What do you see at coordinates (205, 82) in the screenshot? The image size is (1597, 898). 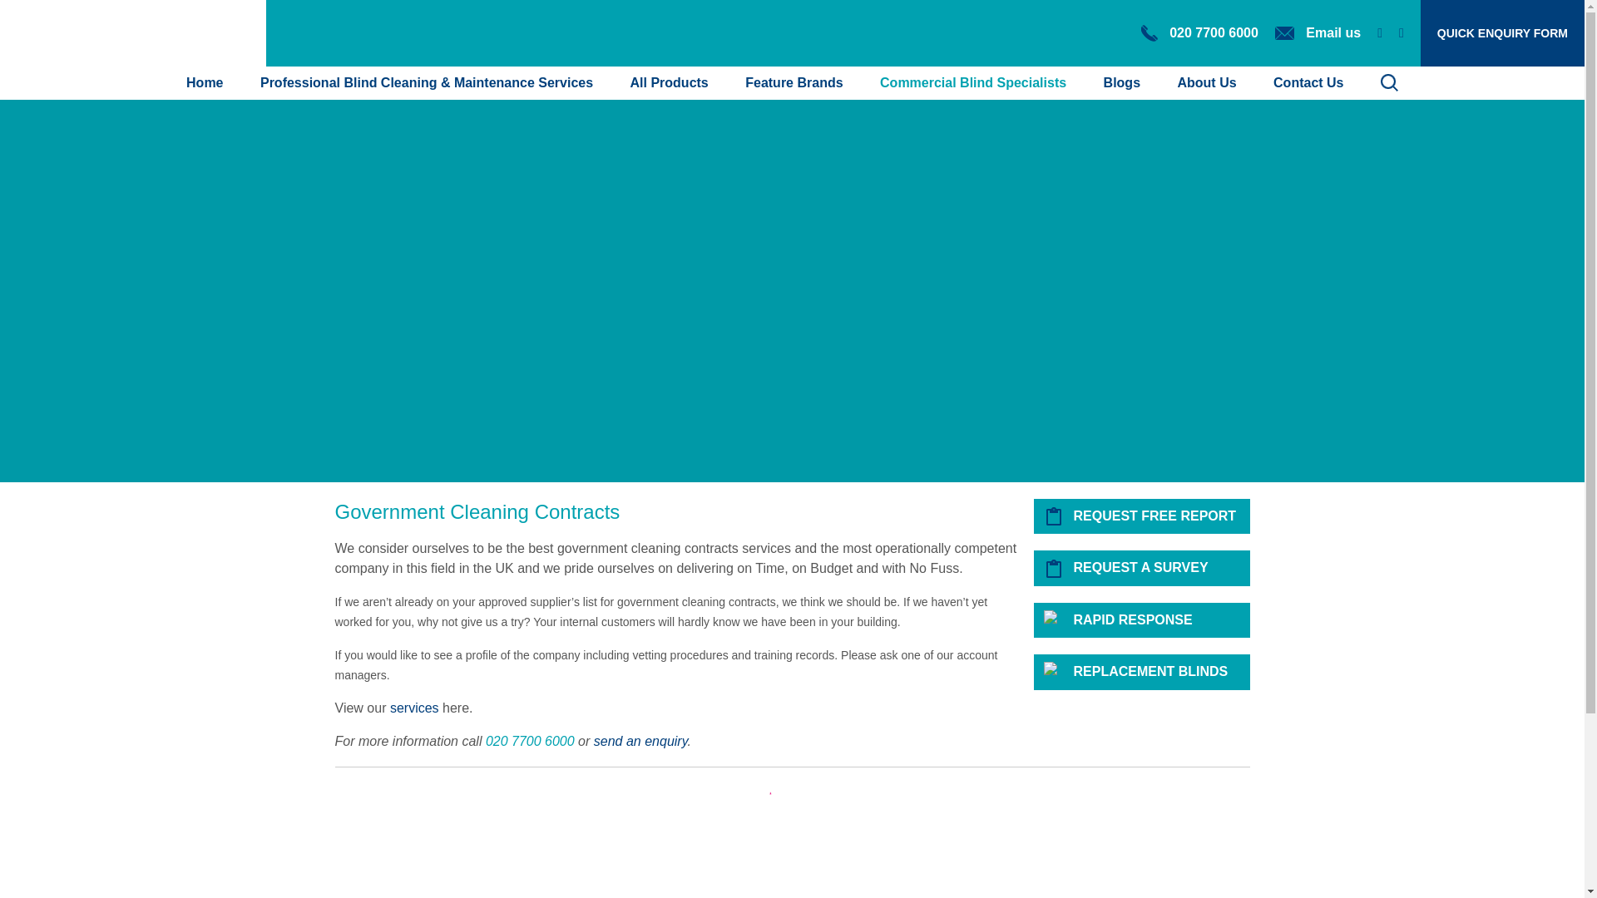 I see `Home` at bounding box center [205, 82].